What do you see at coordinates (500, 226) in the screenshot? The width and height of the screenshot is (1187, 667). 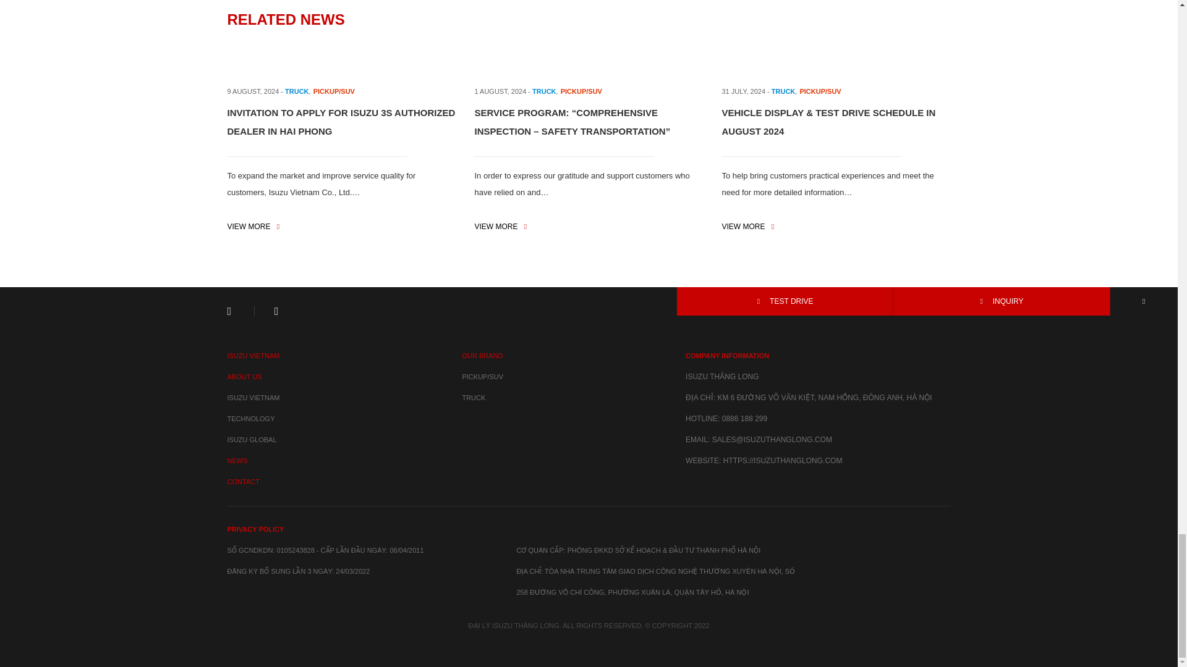 I see `VIEW MORE` at bounding box center [500, 226].